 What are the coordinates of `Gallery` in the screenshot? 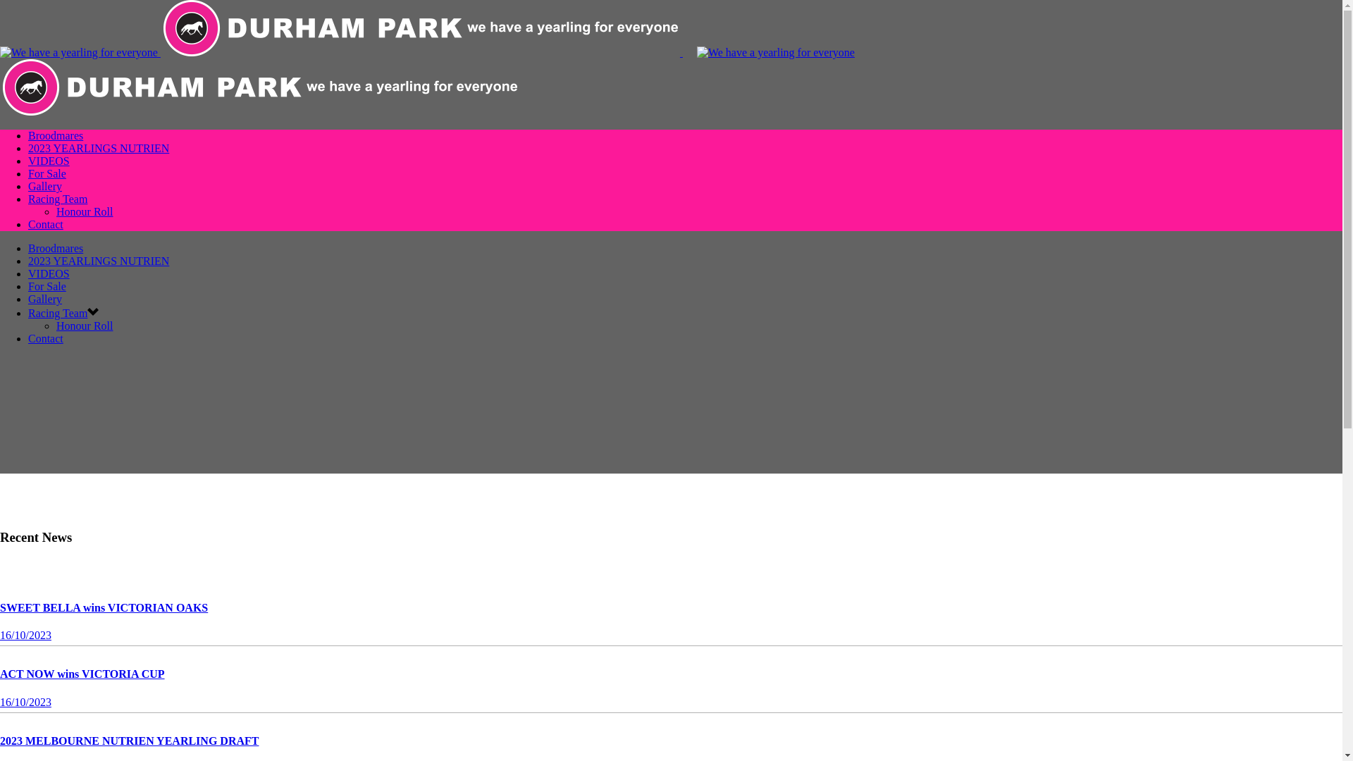 It's located at (45, 299).